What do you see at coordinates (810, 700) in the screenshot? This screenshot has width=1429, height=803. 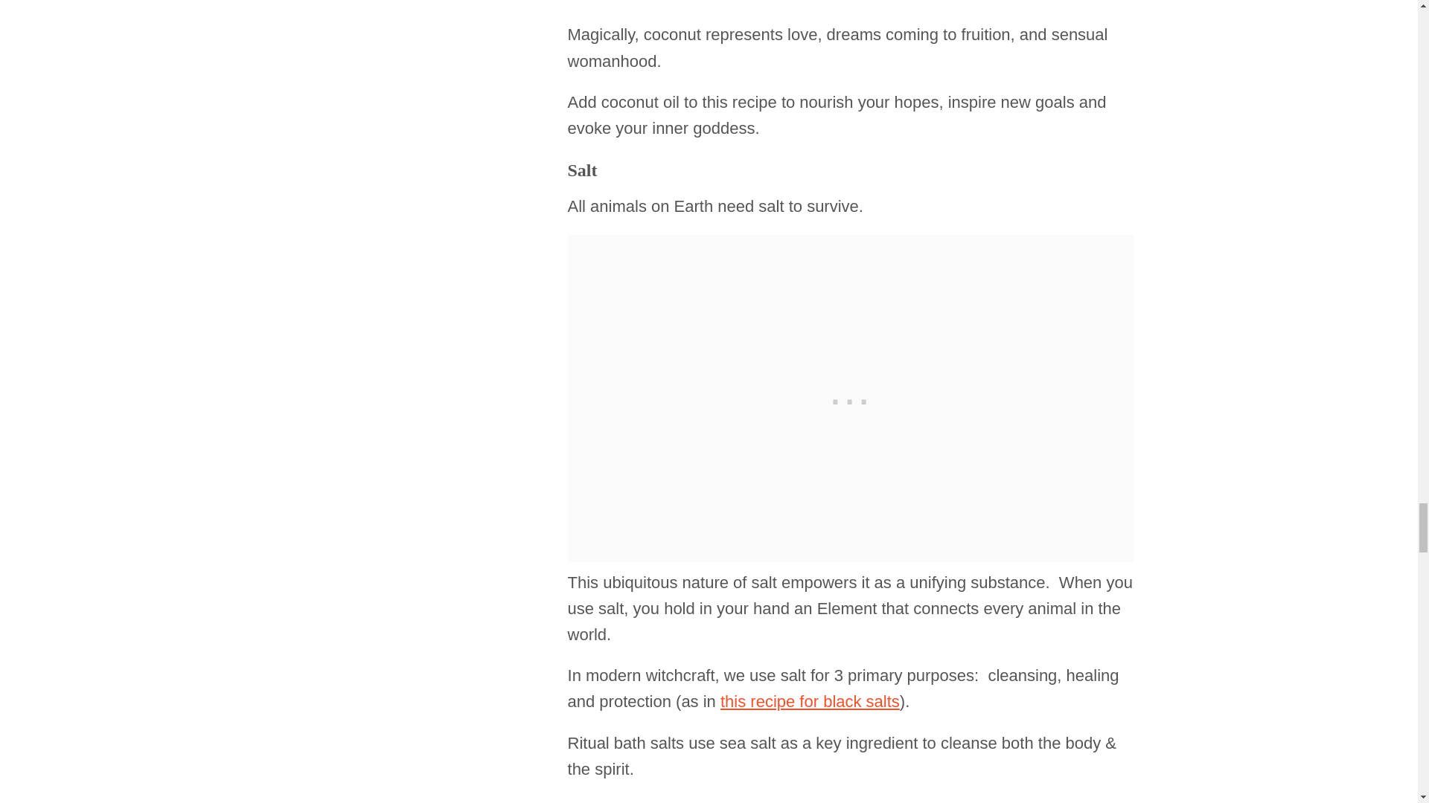 I see `this recipe for black salts` at bounding box center [810, 700].